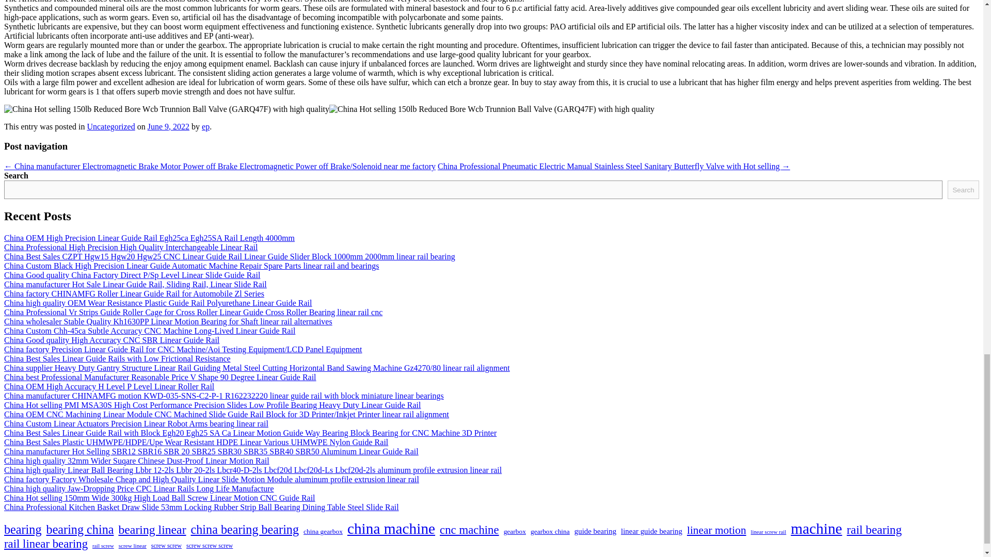  Describe the element at coordinates (110, 126) in the screenshot. I see `Uncategorized` at that location.